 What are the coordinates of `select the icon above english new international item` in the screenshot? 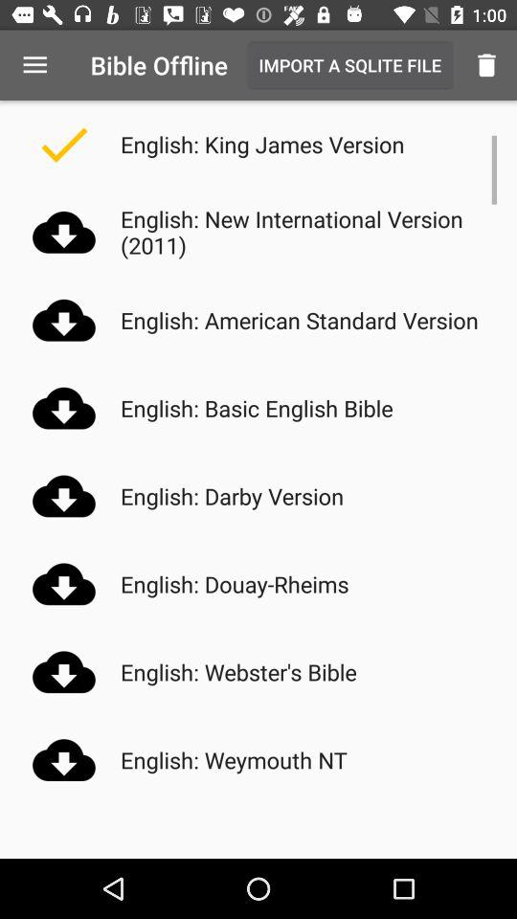 It's located at (486, 65).